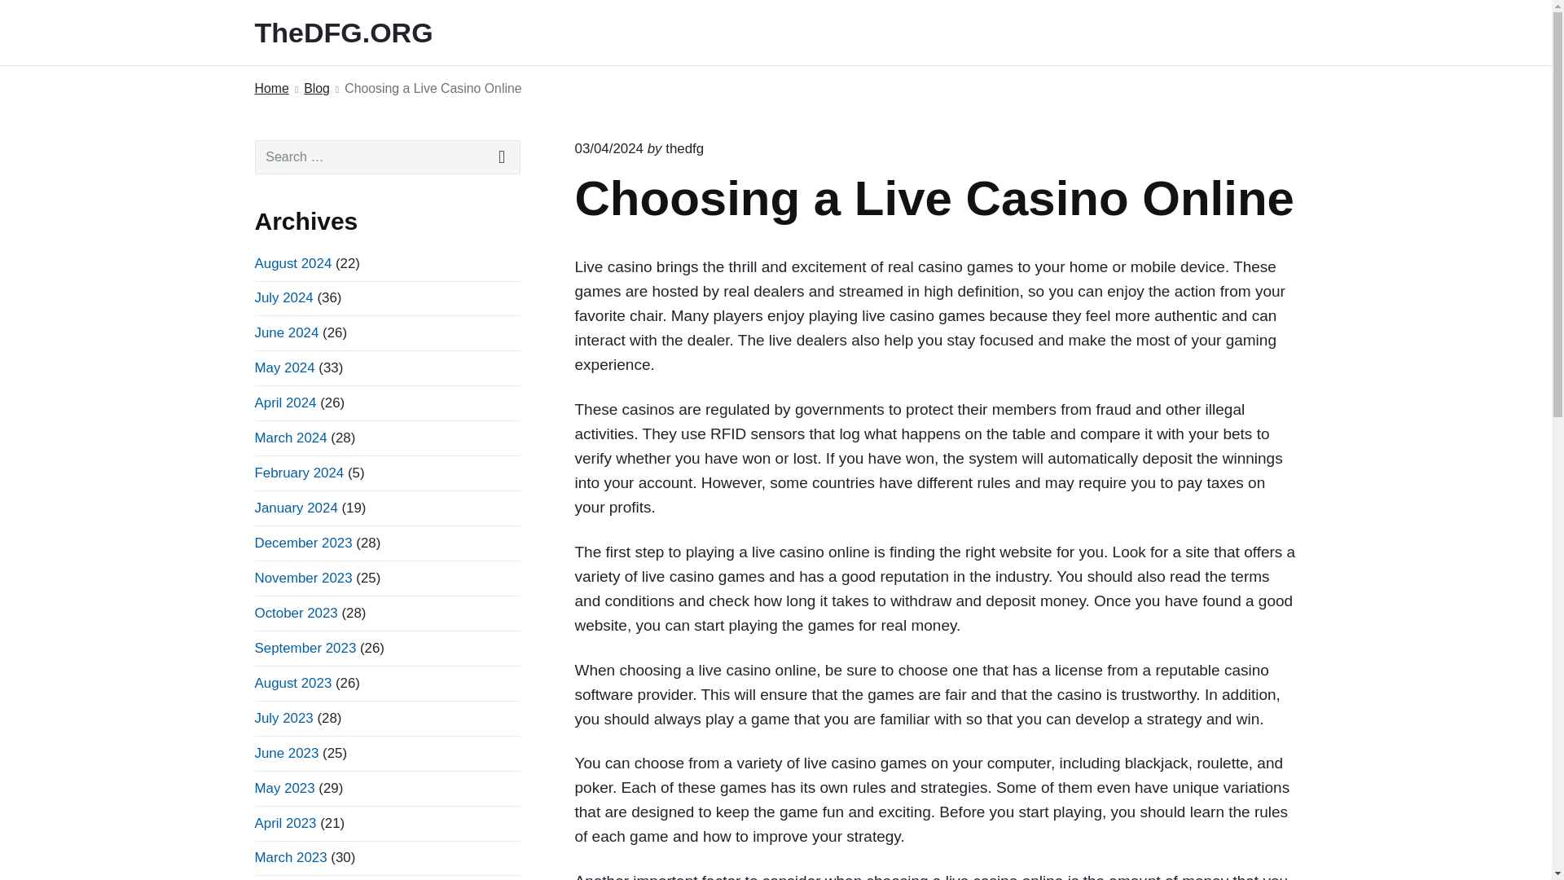 Image resolution: width=1564 pixels, height=880 pixels. I want to click on January 2024, so click(295, 508).